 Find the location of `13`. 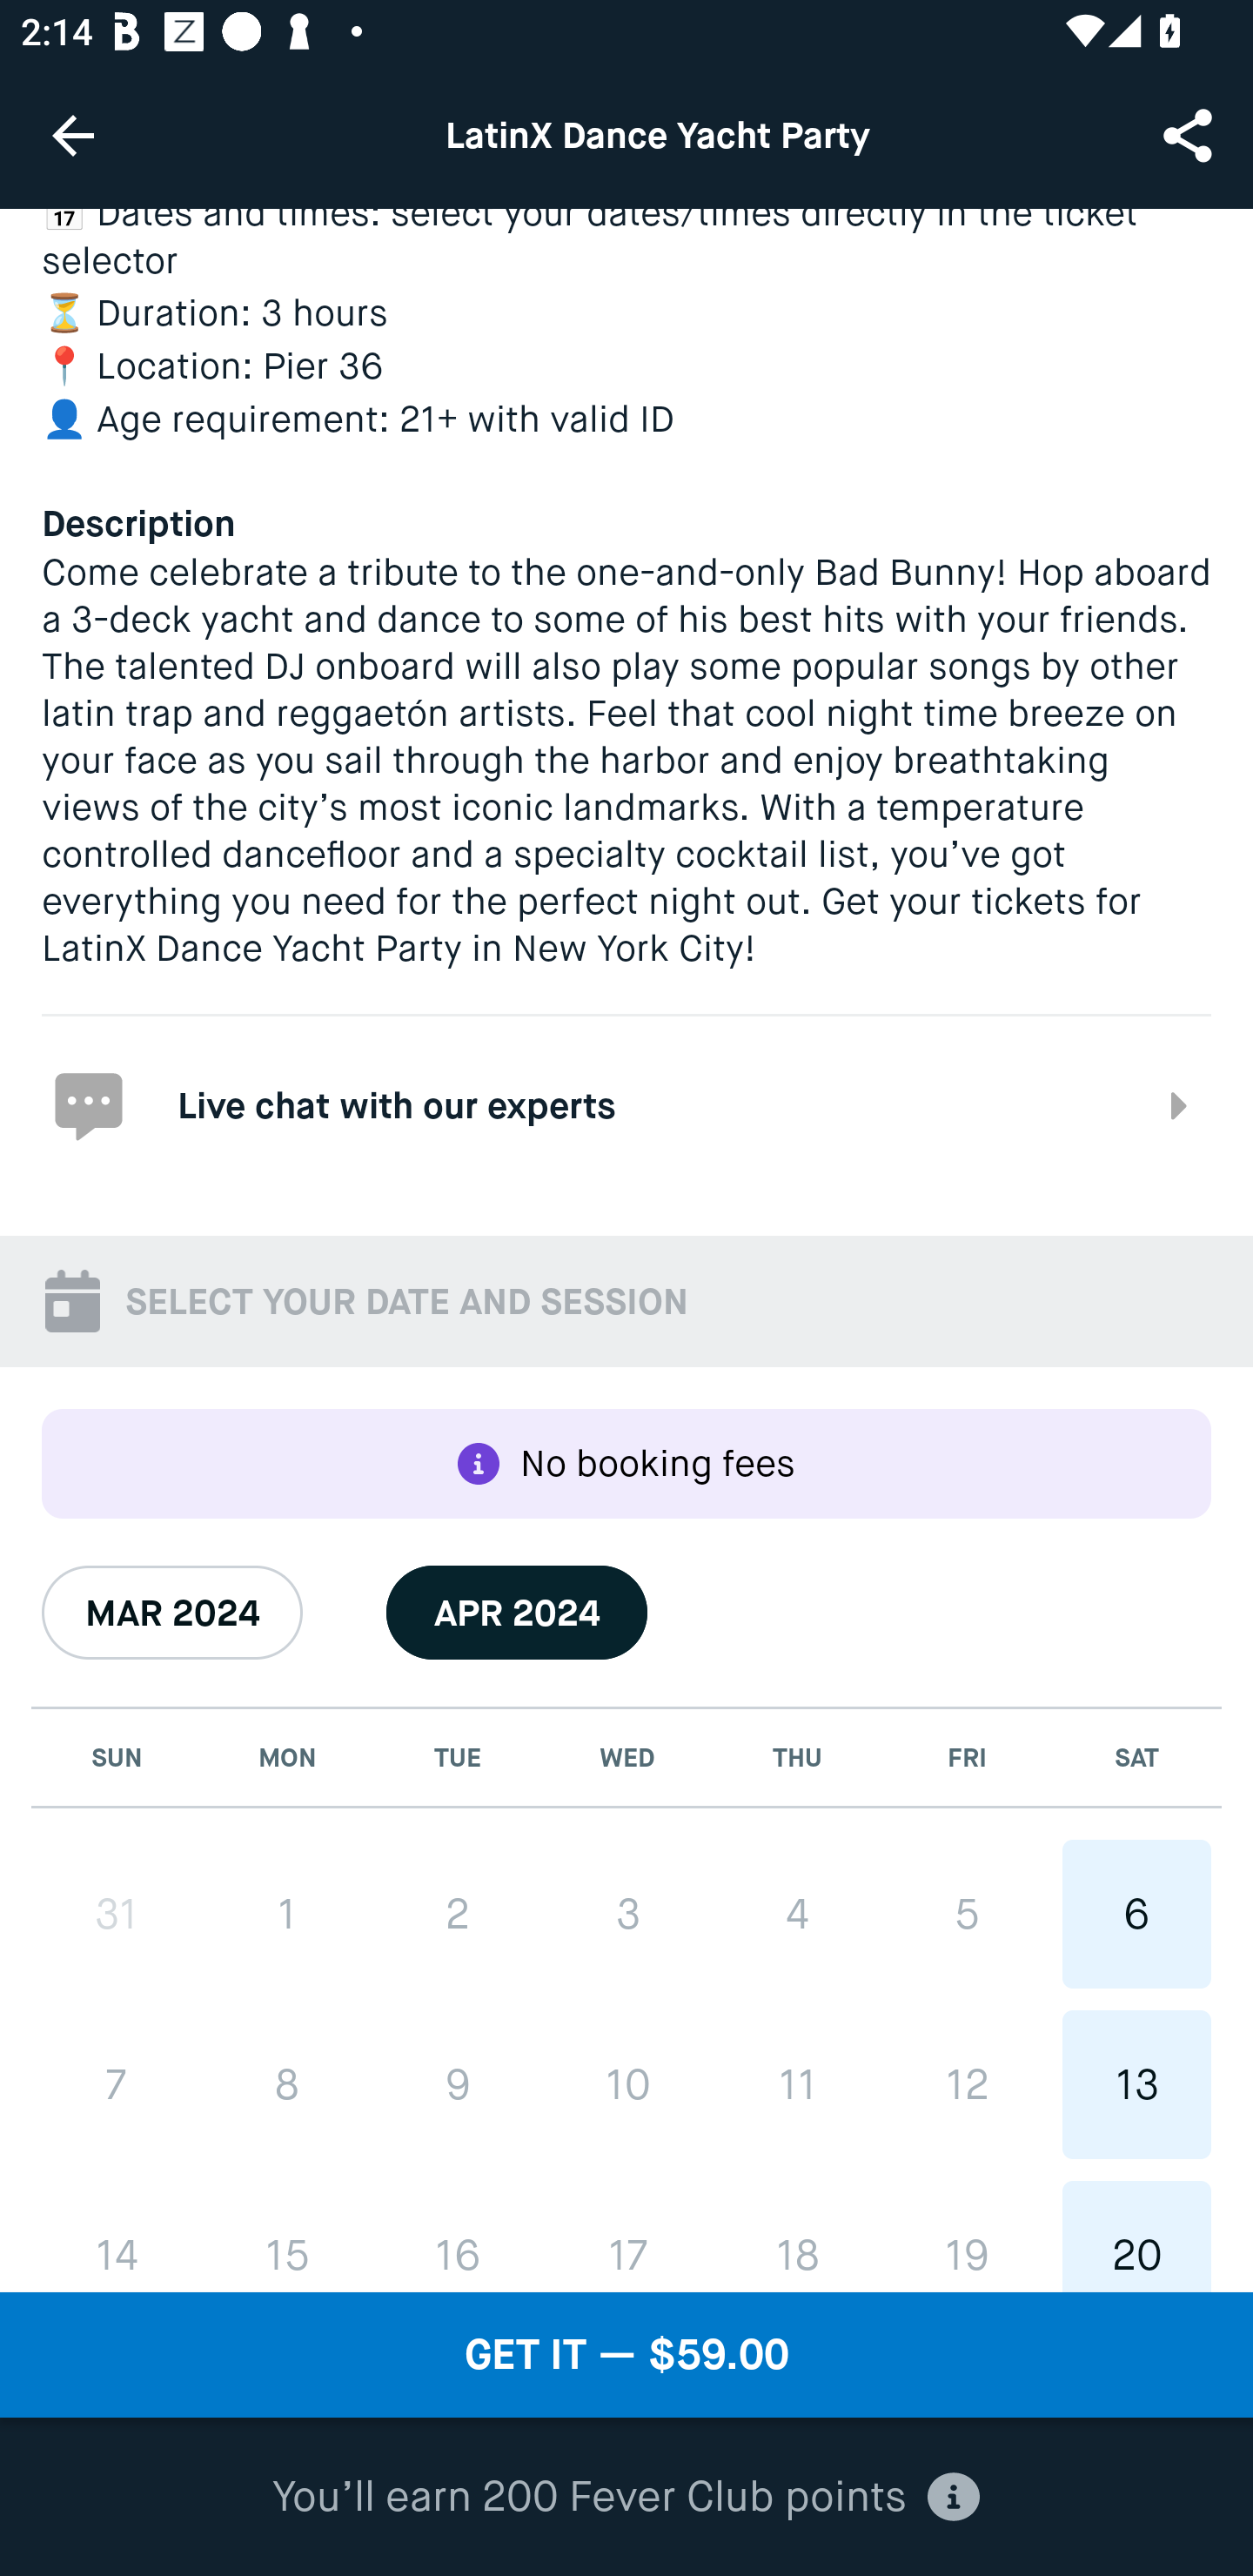

13 is located at coordinates (1136, 2083).